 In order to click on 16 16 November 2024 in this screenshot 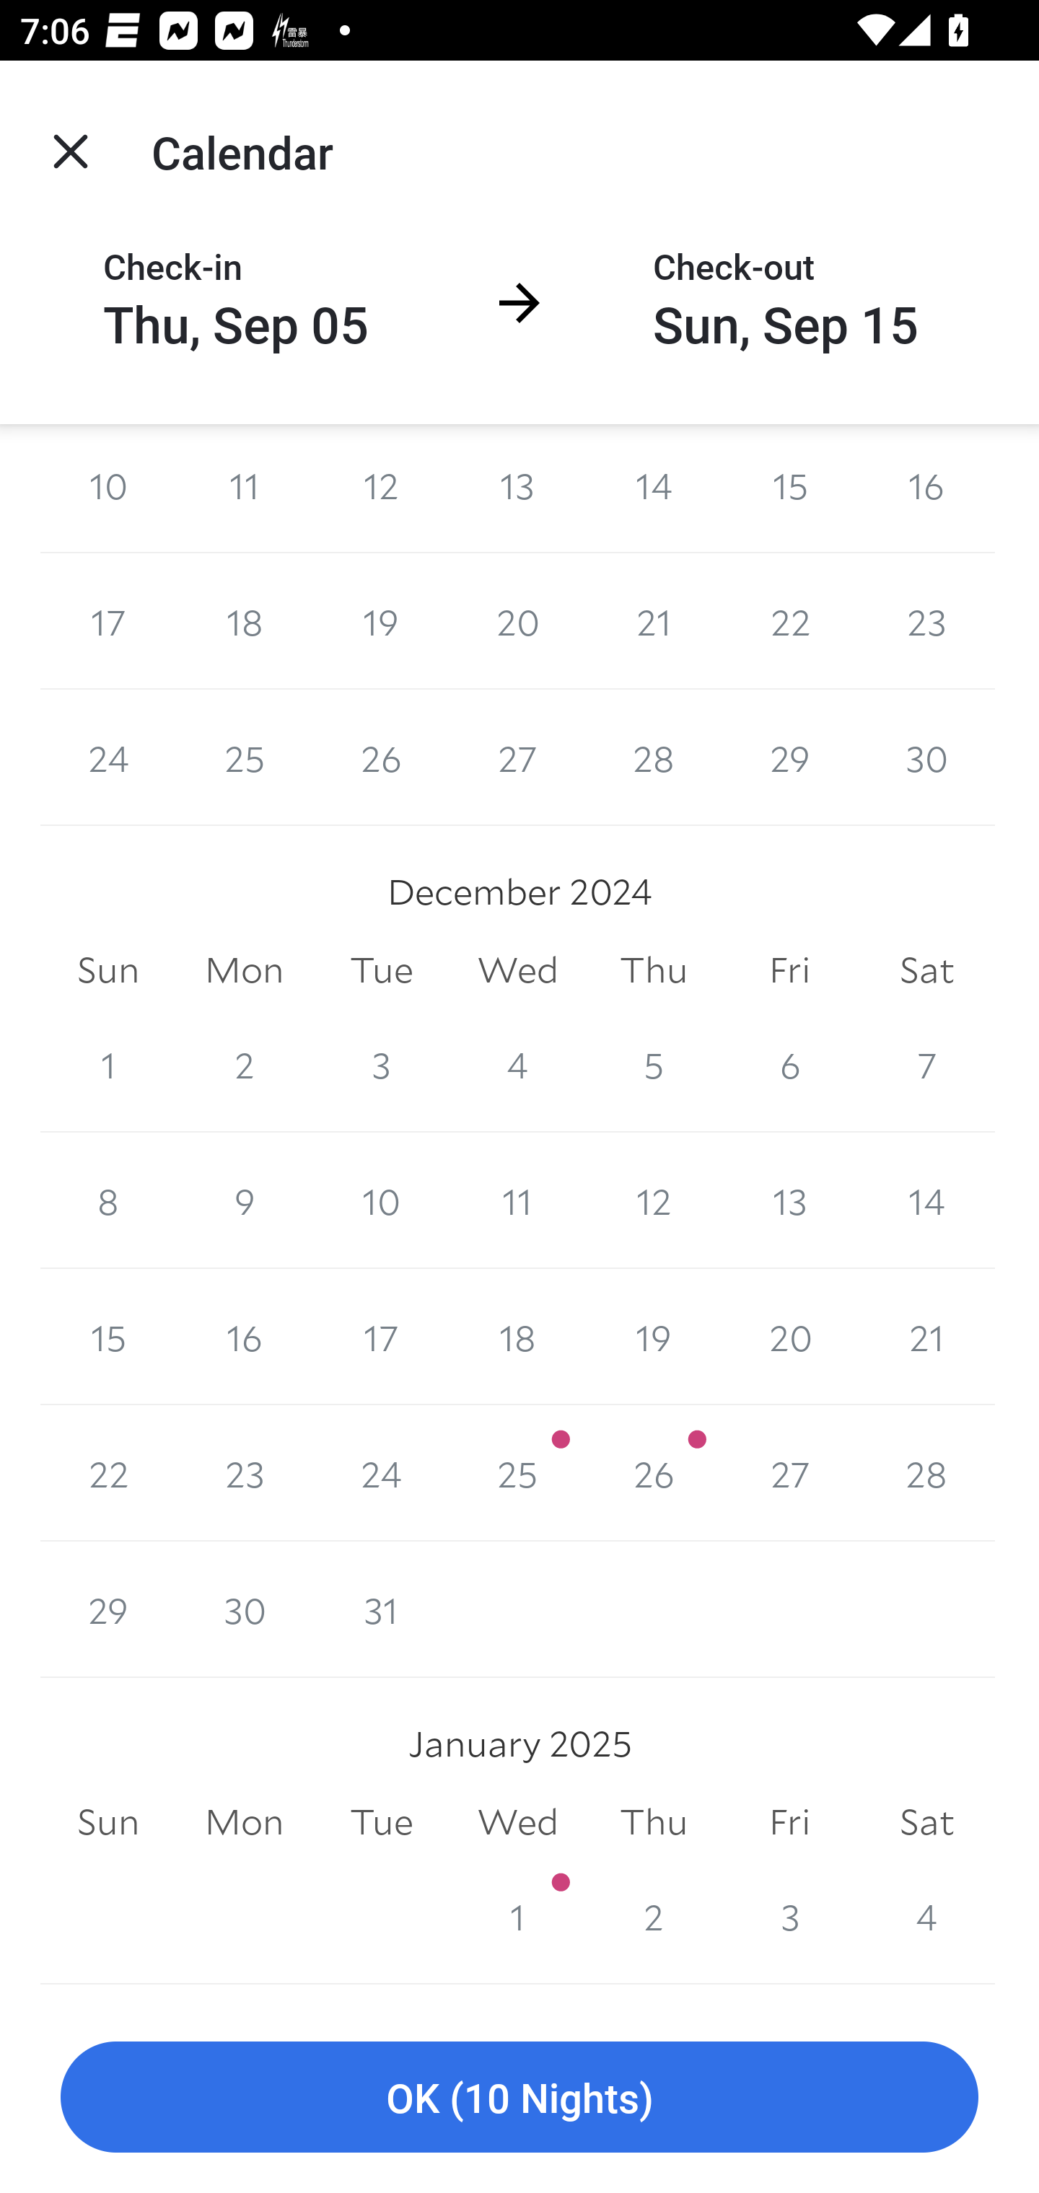, I will do `click(926, 488)`.